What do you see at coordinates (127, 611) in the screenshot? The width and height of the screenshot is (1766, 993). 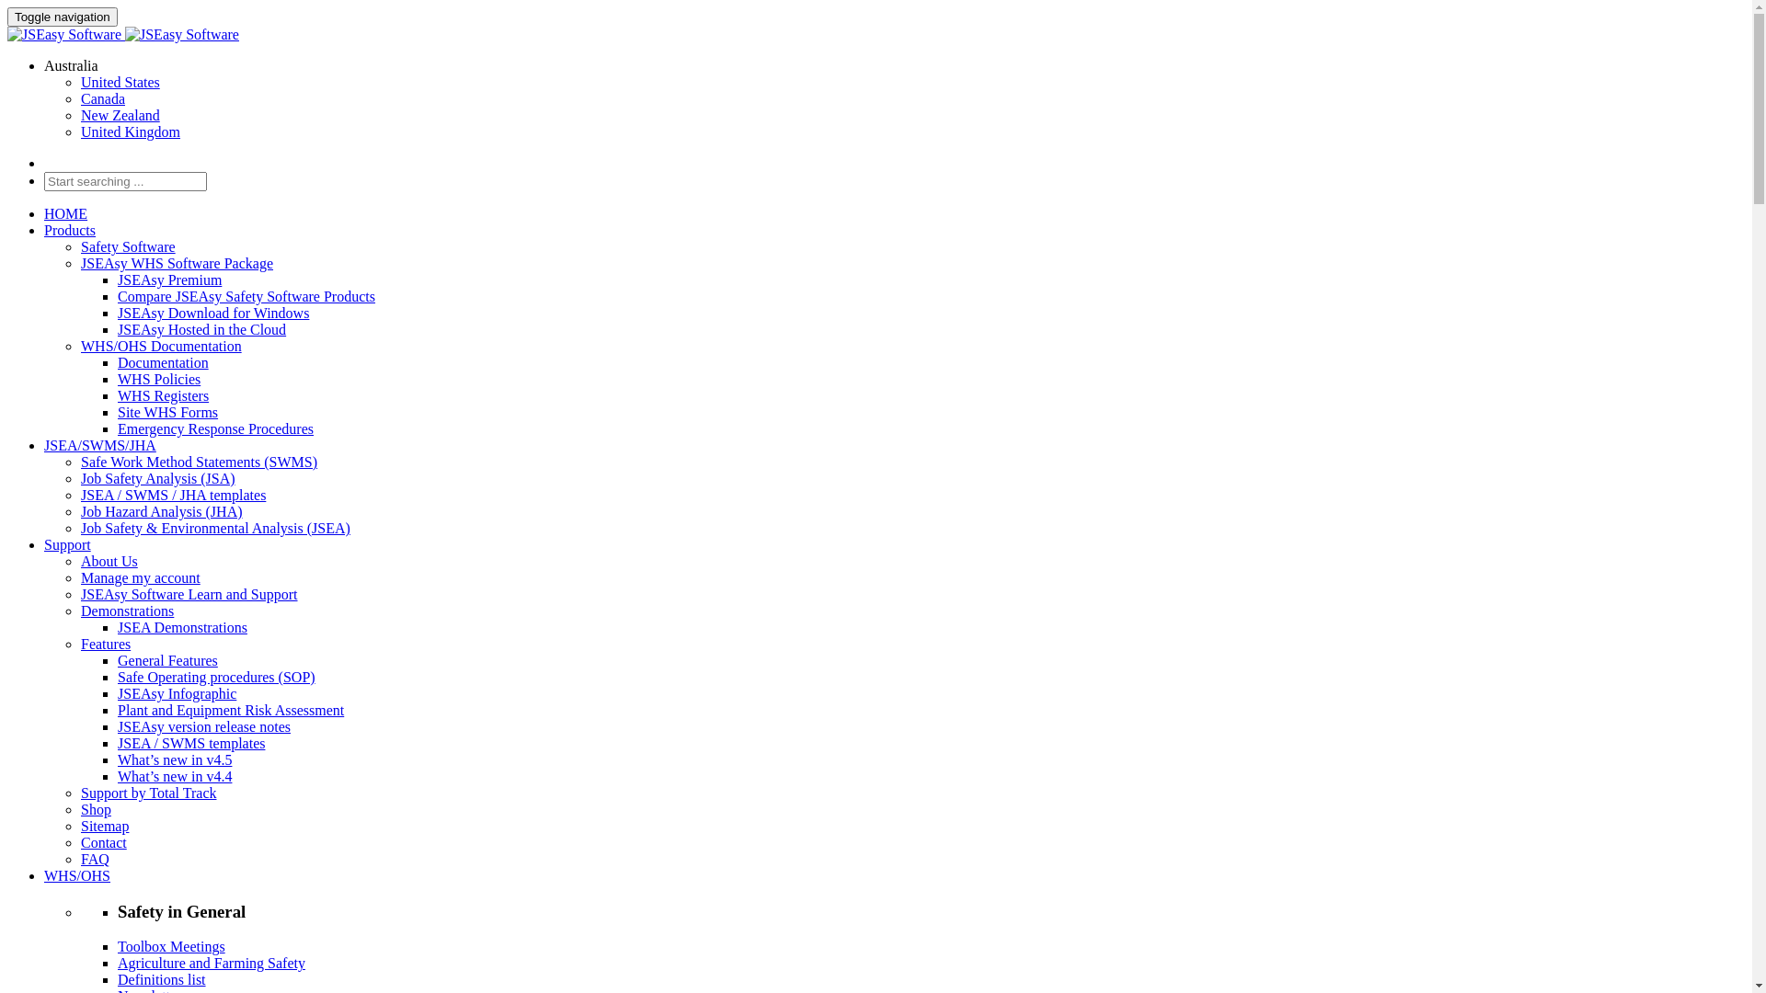 I see `Demonstrations` at bounding box center [127, 611].